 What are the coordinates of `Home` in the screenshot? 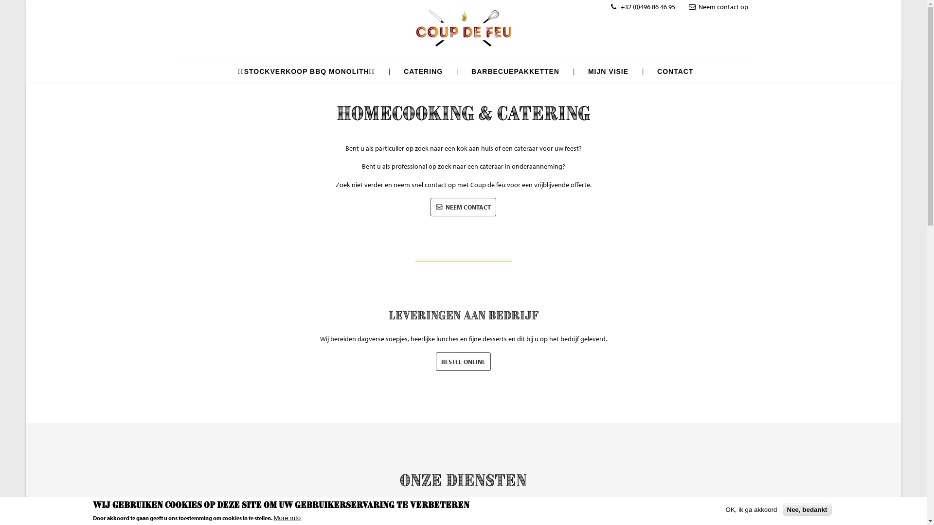 It's located at (464, 49).